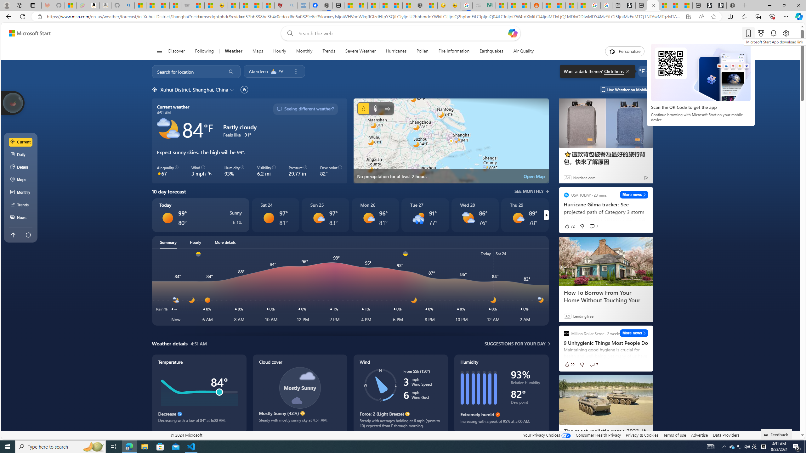  Describe the element at coordinates (168, 242) in the screenshot. I see `Summary` at that location.